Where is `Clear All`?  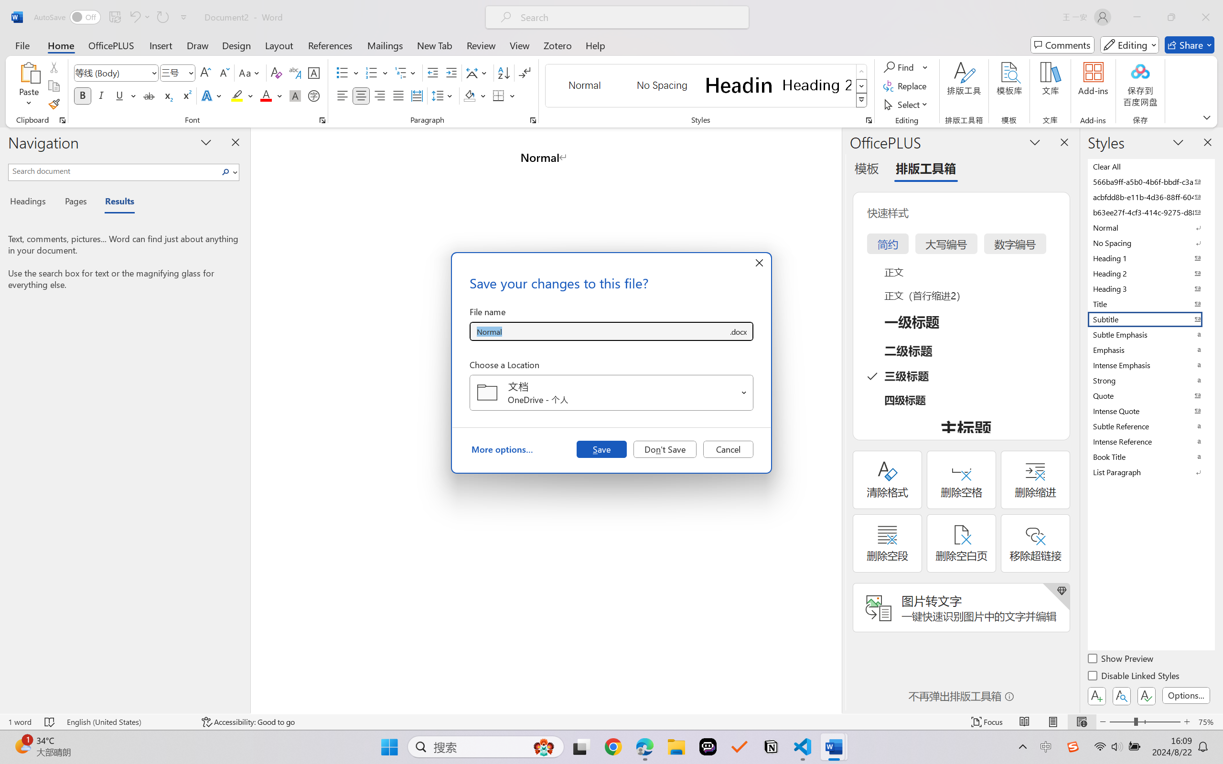 Clear All is located at coordinates (1150, 166).